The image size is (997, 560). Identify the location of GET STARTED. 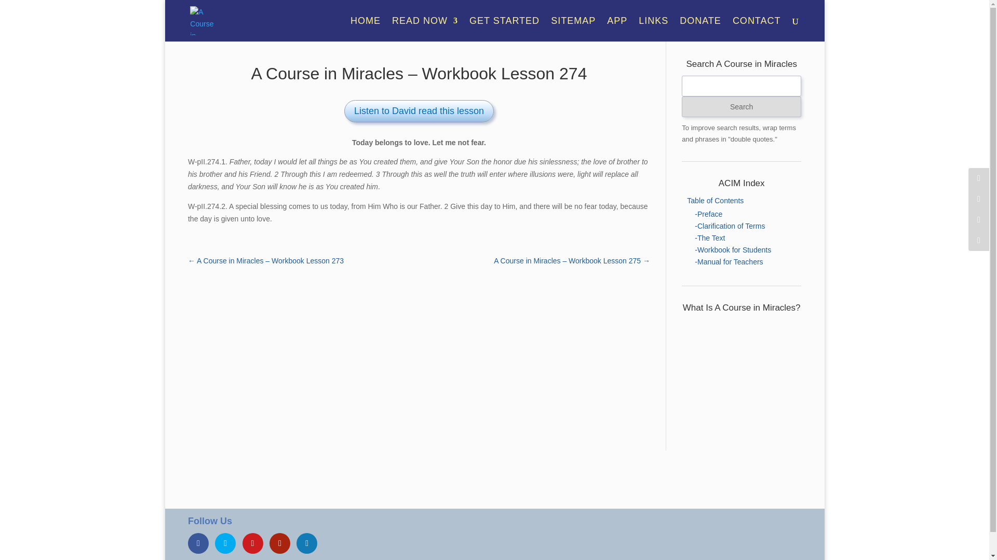
(504, 29).